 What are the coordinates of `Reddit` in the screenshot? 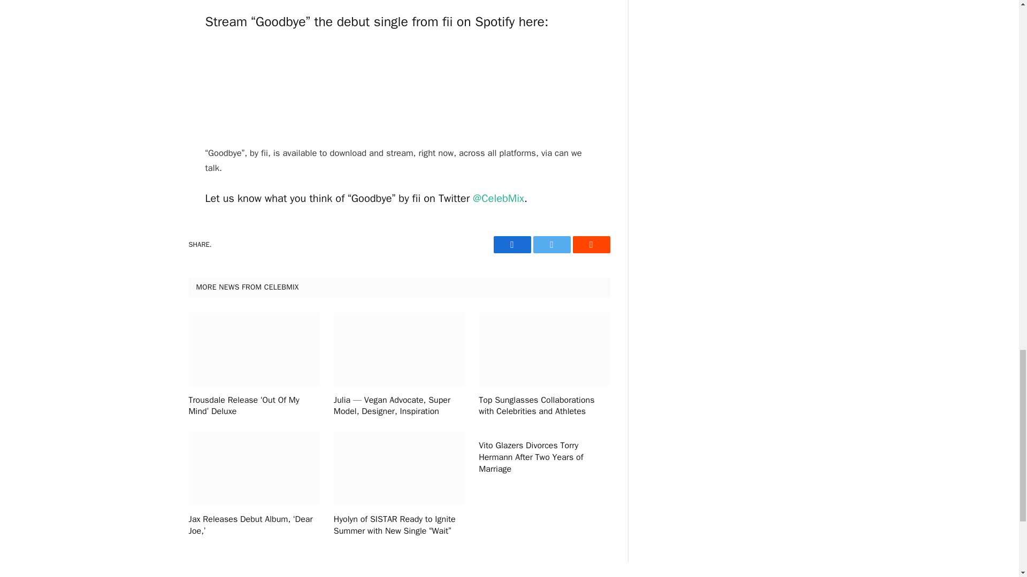 It's located at (591, 245).